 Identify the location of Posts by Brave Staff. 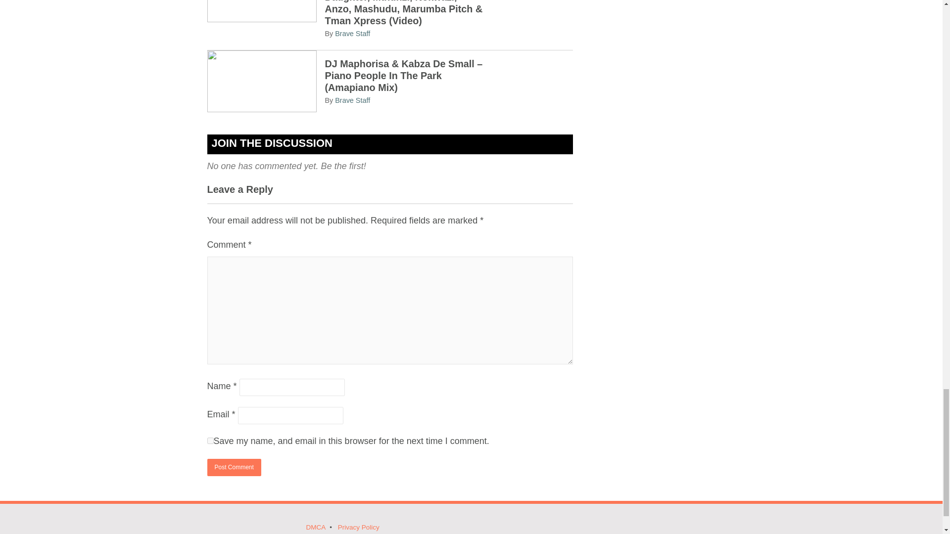
(352, 100).